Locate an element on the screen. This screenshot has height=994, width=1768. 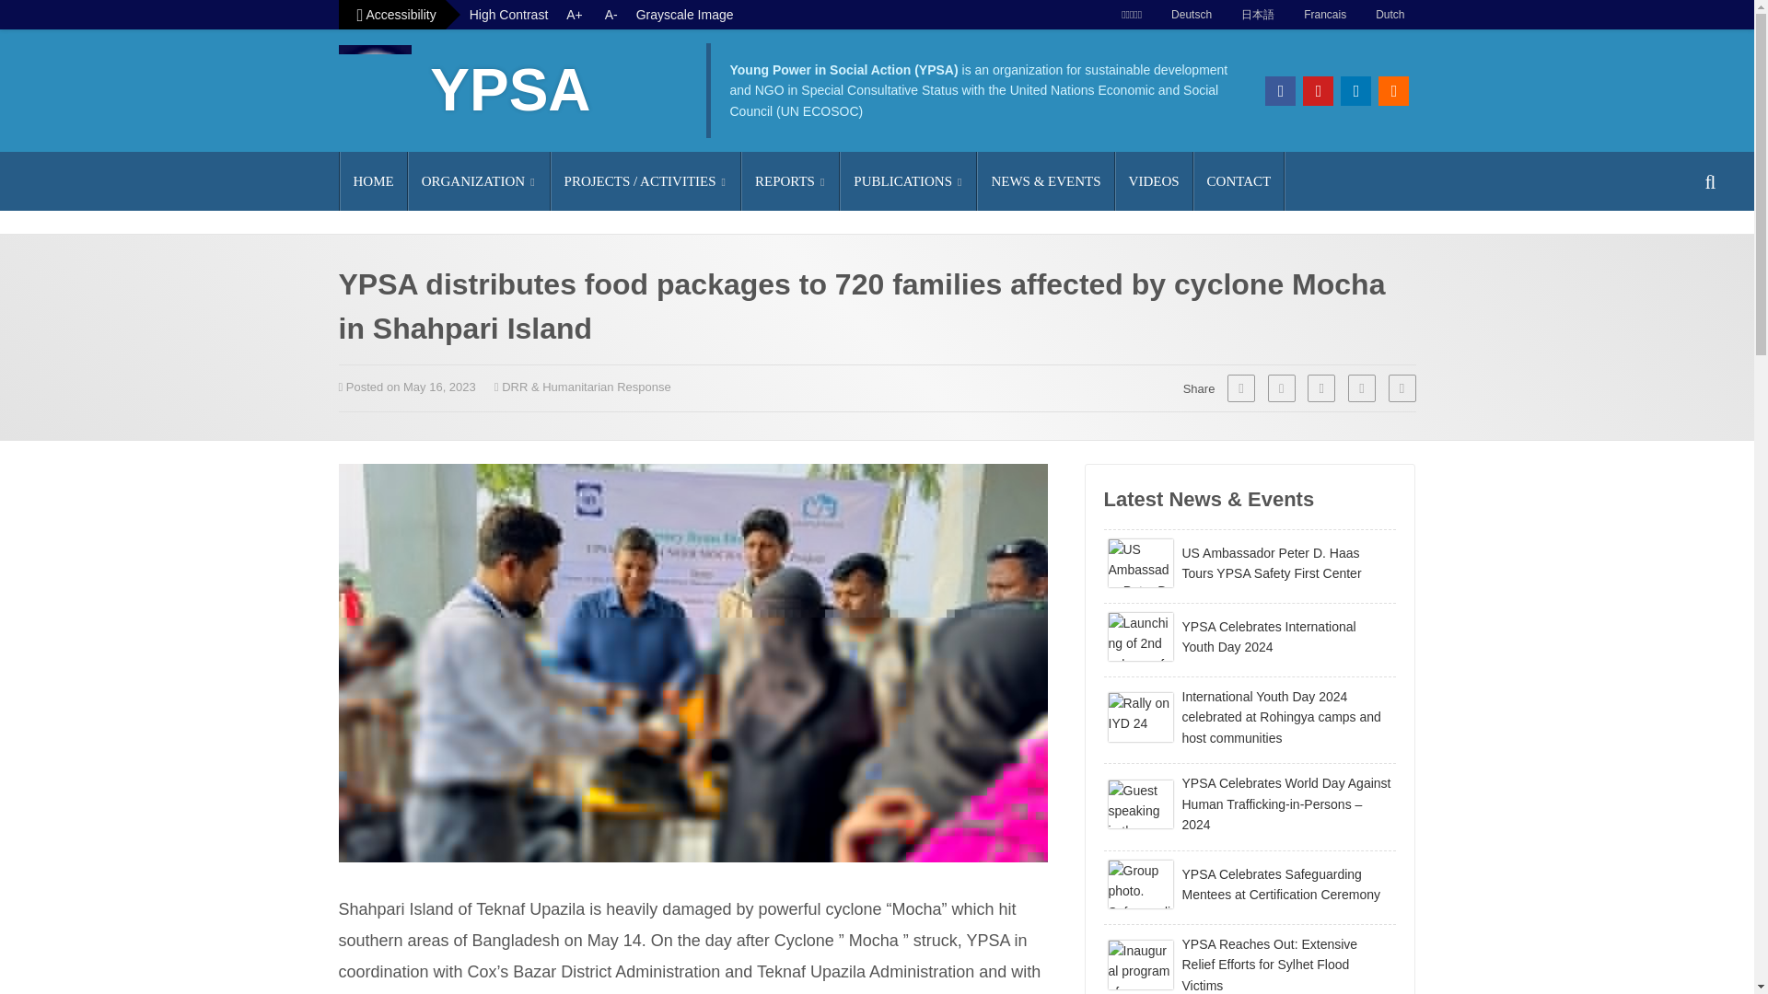
ORGANIZATION is located at coordinates (479, 180).